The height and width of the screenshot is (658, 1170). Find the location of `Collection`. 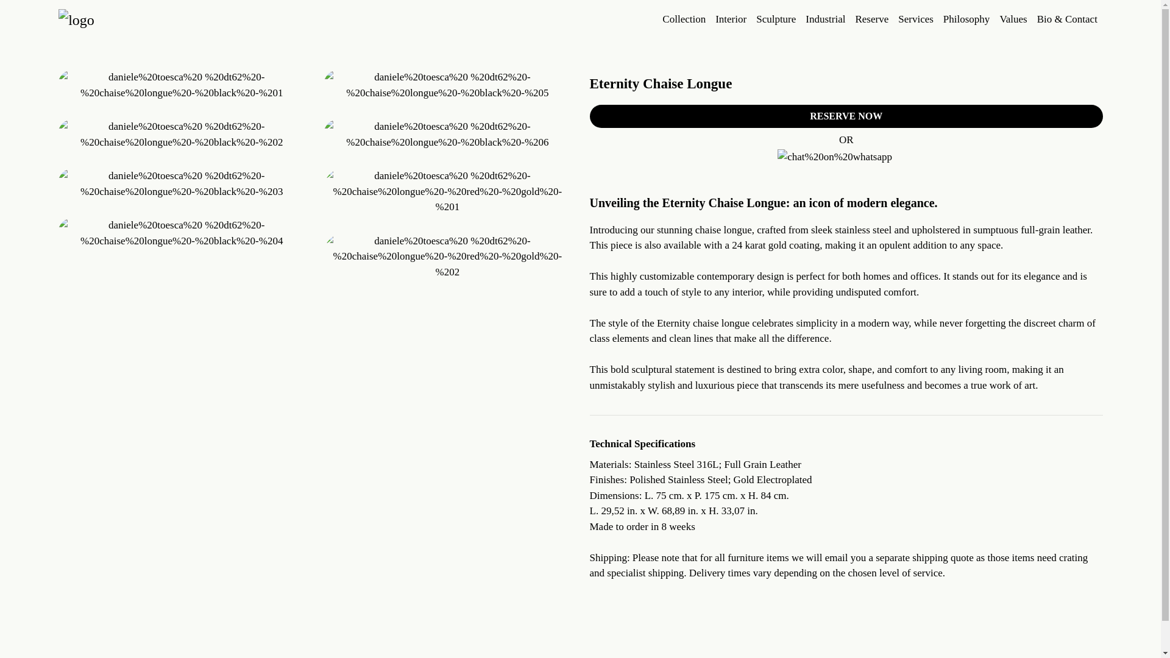

Collection is located at coordinates (684, 19).